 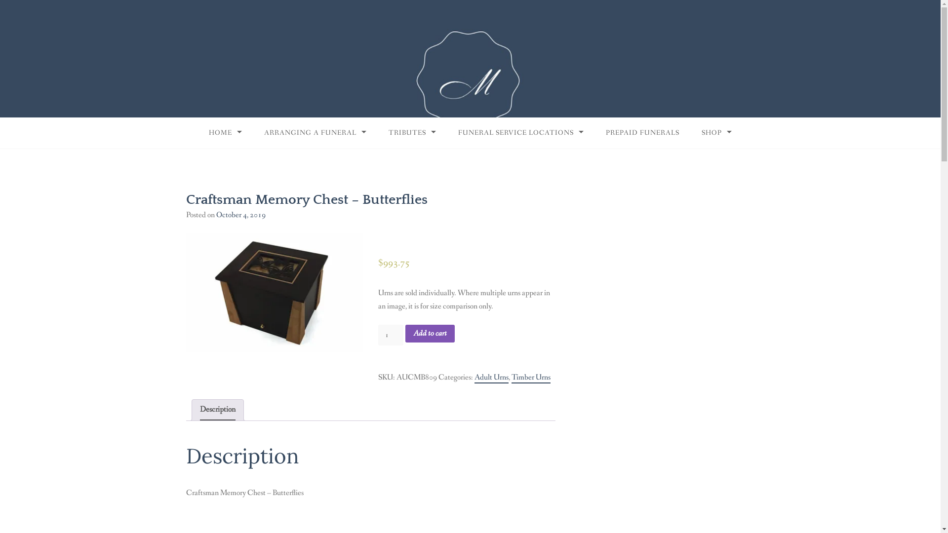 I want to click on McCartney Family Funerals, so click(x=181, y=52).